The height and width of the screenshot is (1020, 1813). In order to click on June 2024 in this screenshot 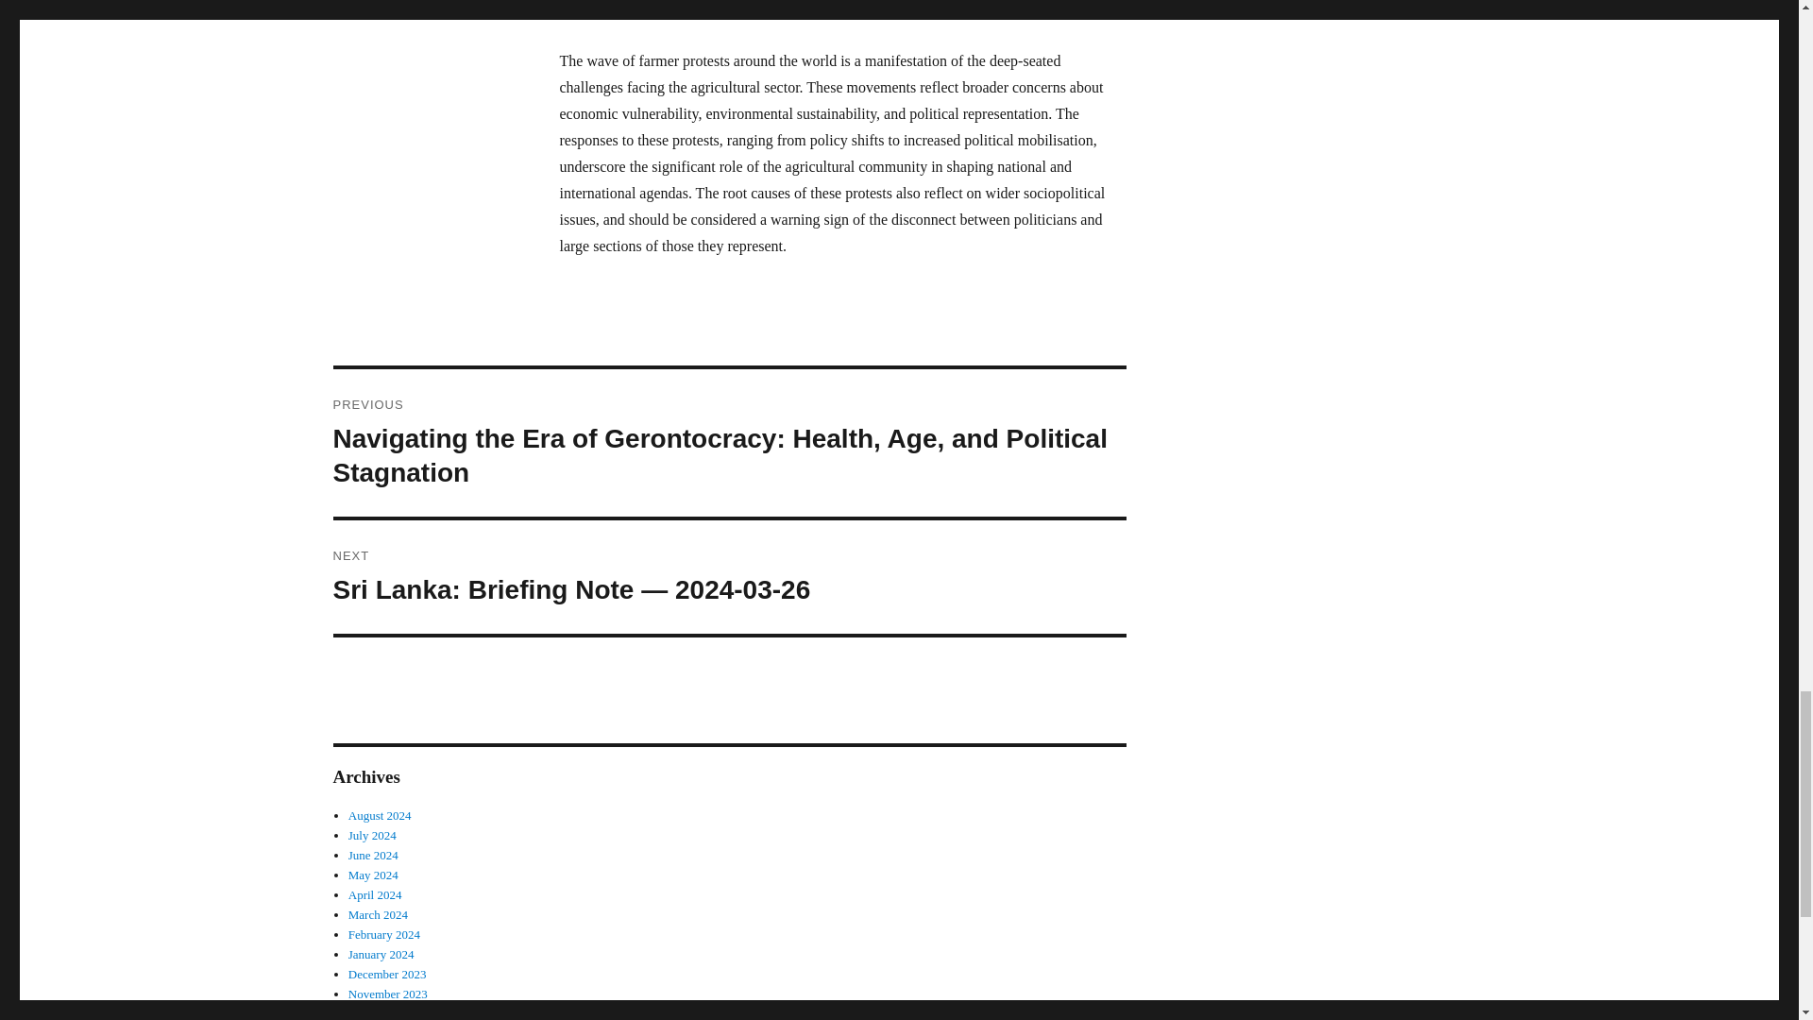, I will do `click(373, 854)`.